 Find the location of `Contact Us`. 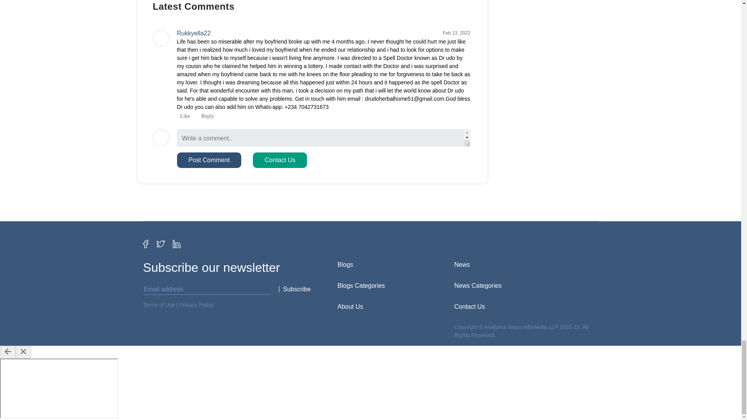

Contact Us is located at coordinates (280, 160).